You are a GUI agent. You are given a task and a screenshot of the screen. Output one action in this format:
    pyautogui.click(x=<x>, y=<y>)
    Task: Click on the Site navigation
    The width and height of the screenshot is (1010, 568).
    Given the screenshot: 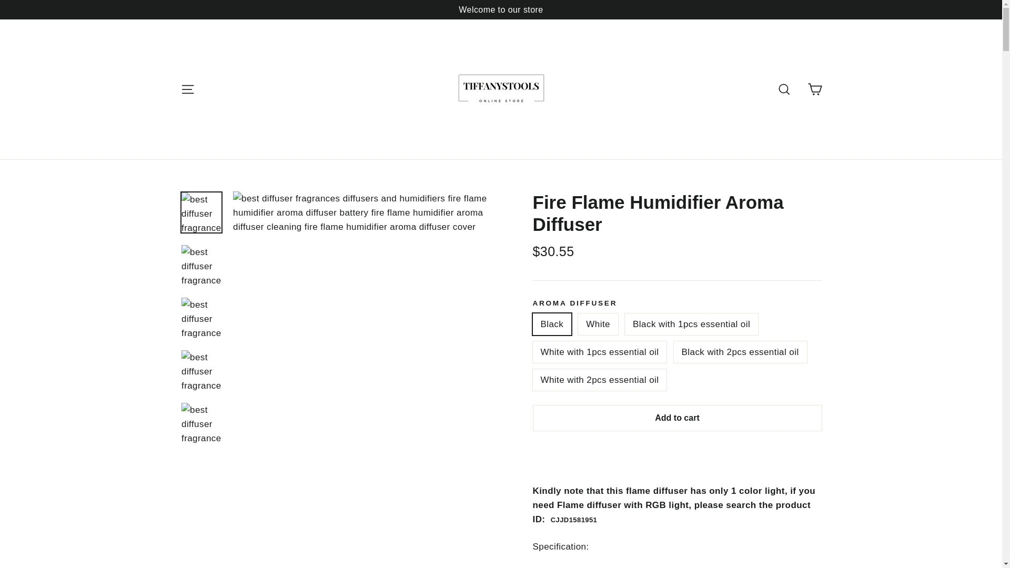 What is the action you would take?
    pyautogui.click(x=187, y=89)
    